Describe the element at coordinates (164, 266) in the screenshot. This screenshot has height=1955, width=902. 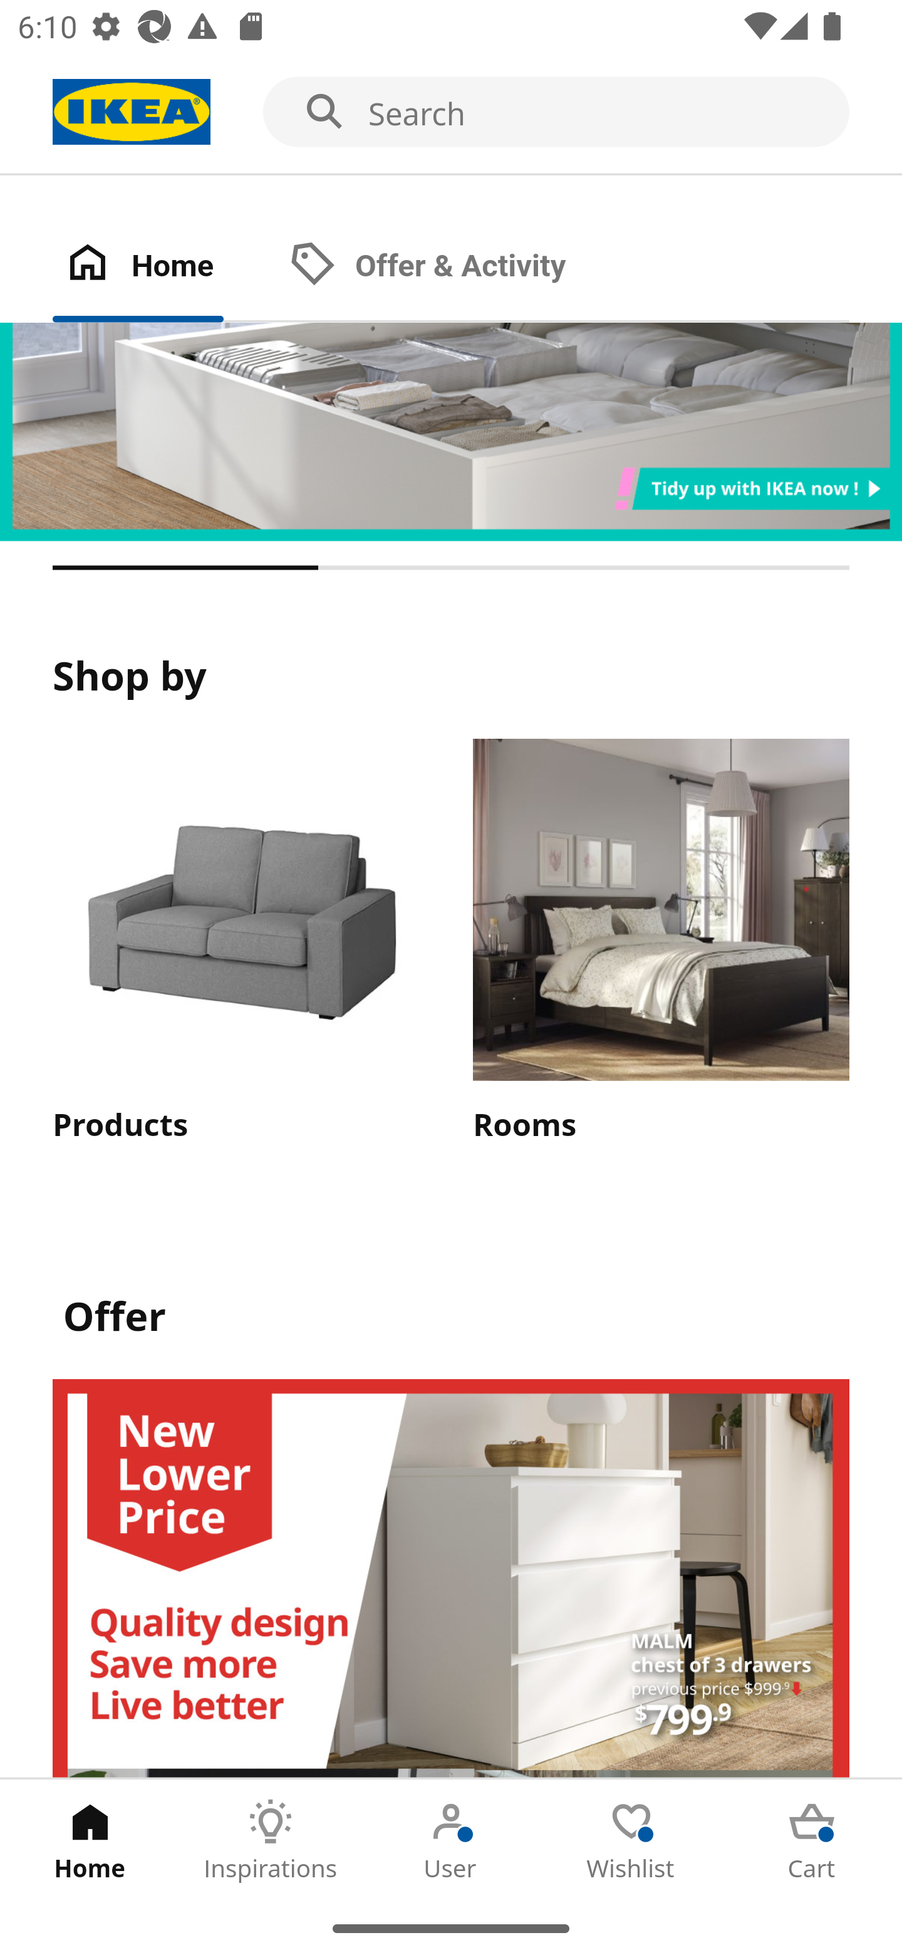
I see `Home
Tab 1 of 2` at that location.